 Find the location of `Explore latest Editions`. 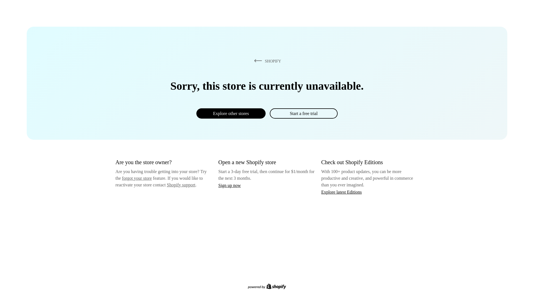

Explore latest Editions is located at coordinates (342, 192).